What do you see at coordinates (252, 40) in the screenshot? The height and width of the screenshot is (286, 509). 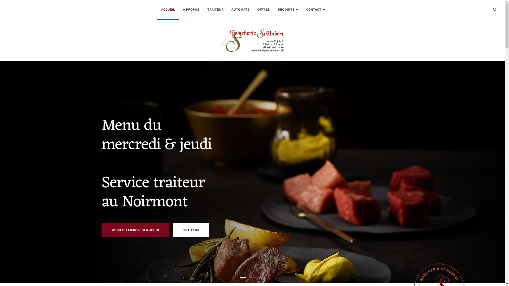 I see `Boucherie St-Hubert` at bounding box center [252, 40].